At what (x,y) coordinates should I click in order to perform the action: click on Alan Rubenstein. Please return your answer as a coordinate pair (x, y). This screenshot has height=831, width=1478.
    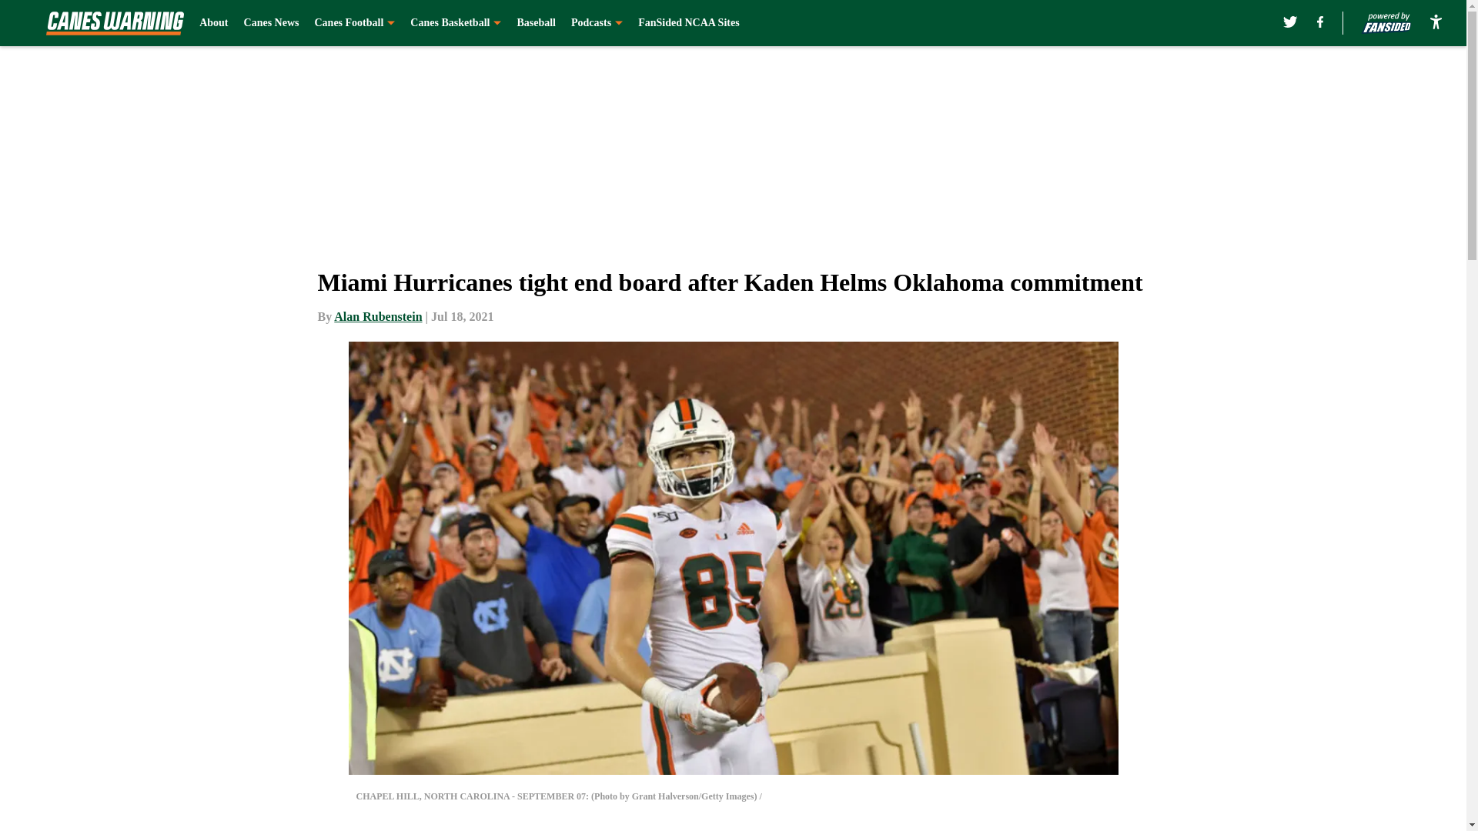
    Looking at the image, I should click on (377, 316).